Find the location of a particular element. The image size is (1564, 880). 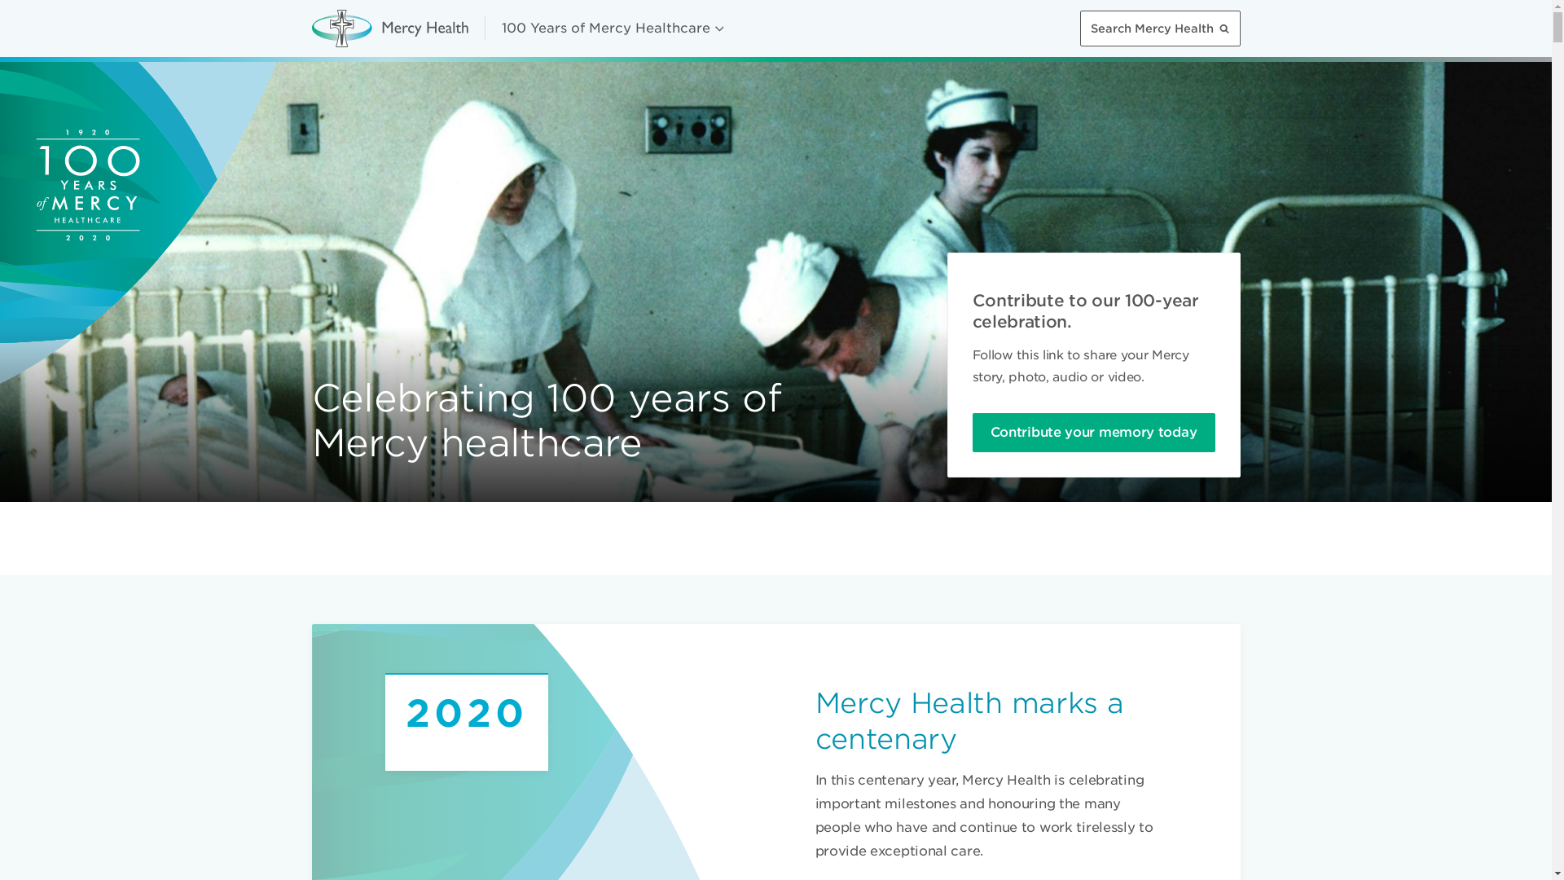

100 Years of Mercy Healthcare is located at coordinates (613, 29).